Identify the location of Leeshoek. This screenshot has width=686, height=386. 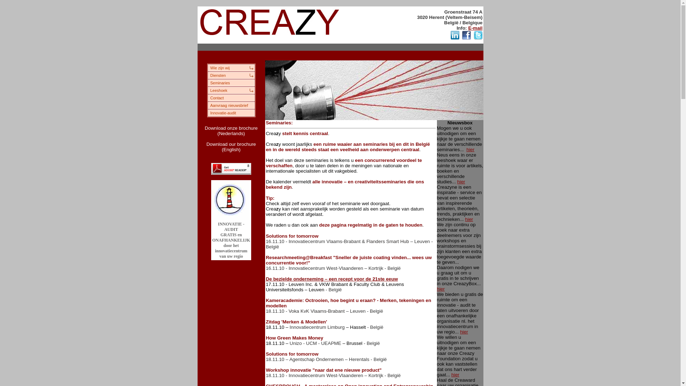
(231, 90).